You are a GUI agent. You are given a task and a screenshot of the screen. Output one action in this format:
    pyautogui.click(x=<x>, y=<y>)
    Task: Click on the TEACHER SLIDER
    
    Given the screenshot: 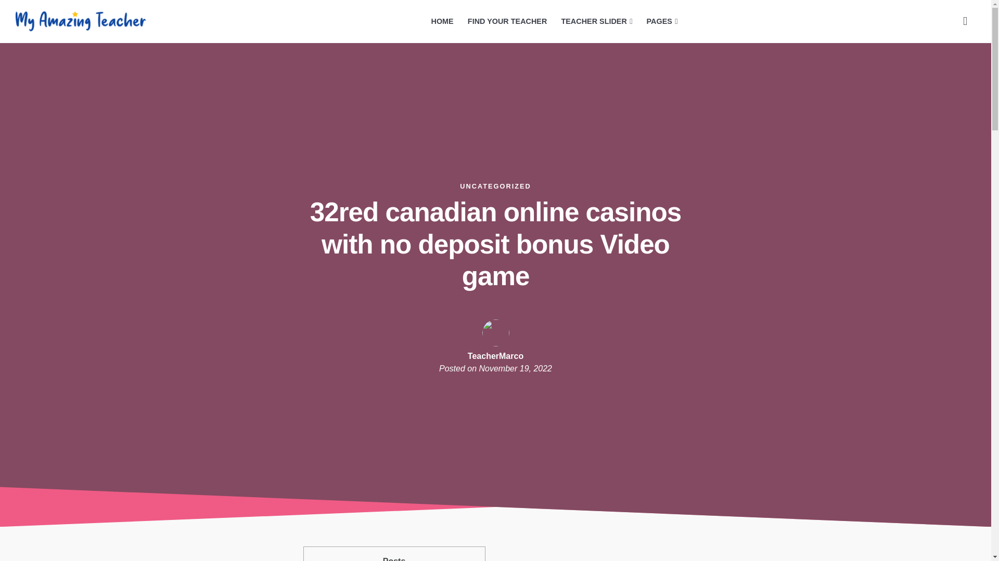 What is the action you would take?
    pyautogui.click(x=596, y=21)
    